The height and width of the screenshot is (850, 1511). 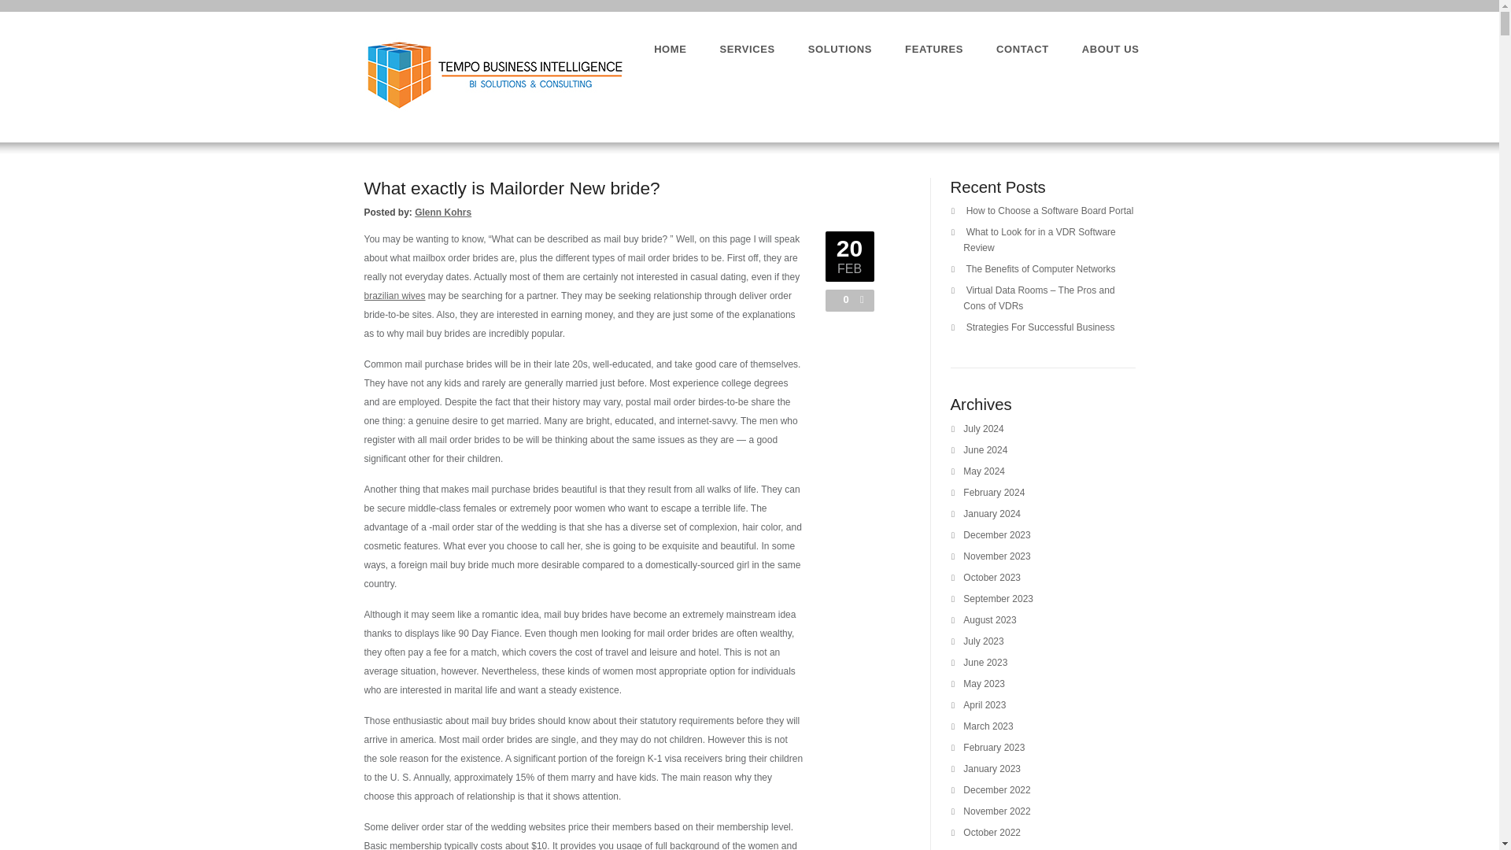 What do you see at coordinates (393, 296) in the screenshot?
I see `brazilian wives` at bounding box center [393, 296].